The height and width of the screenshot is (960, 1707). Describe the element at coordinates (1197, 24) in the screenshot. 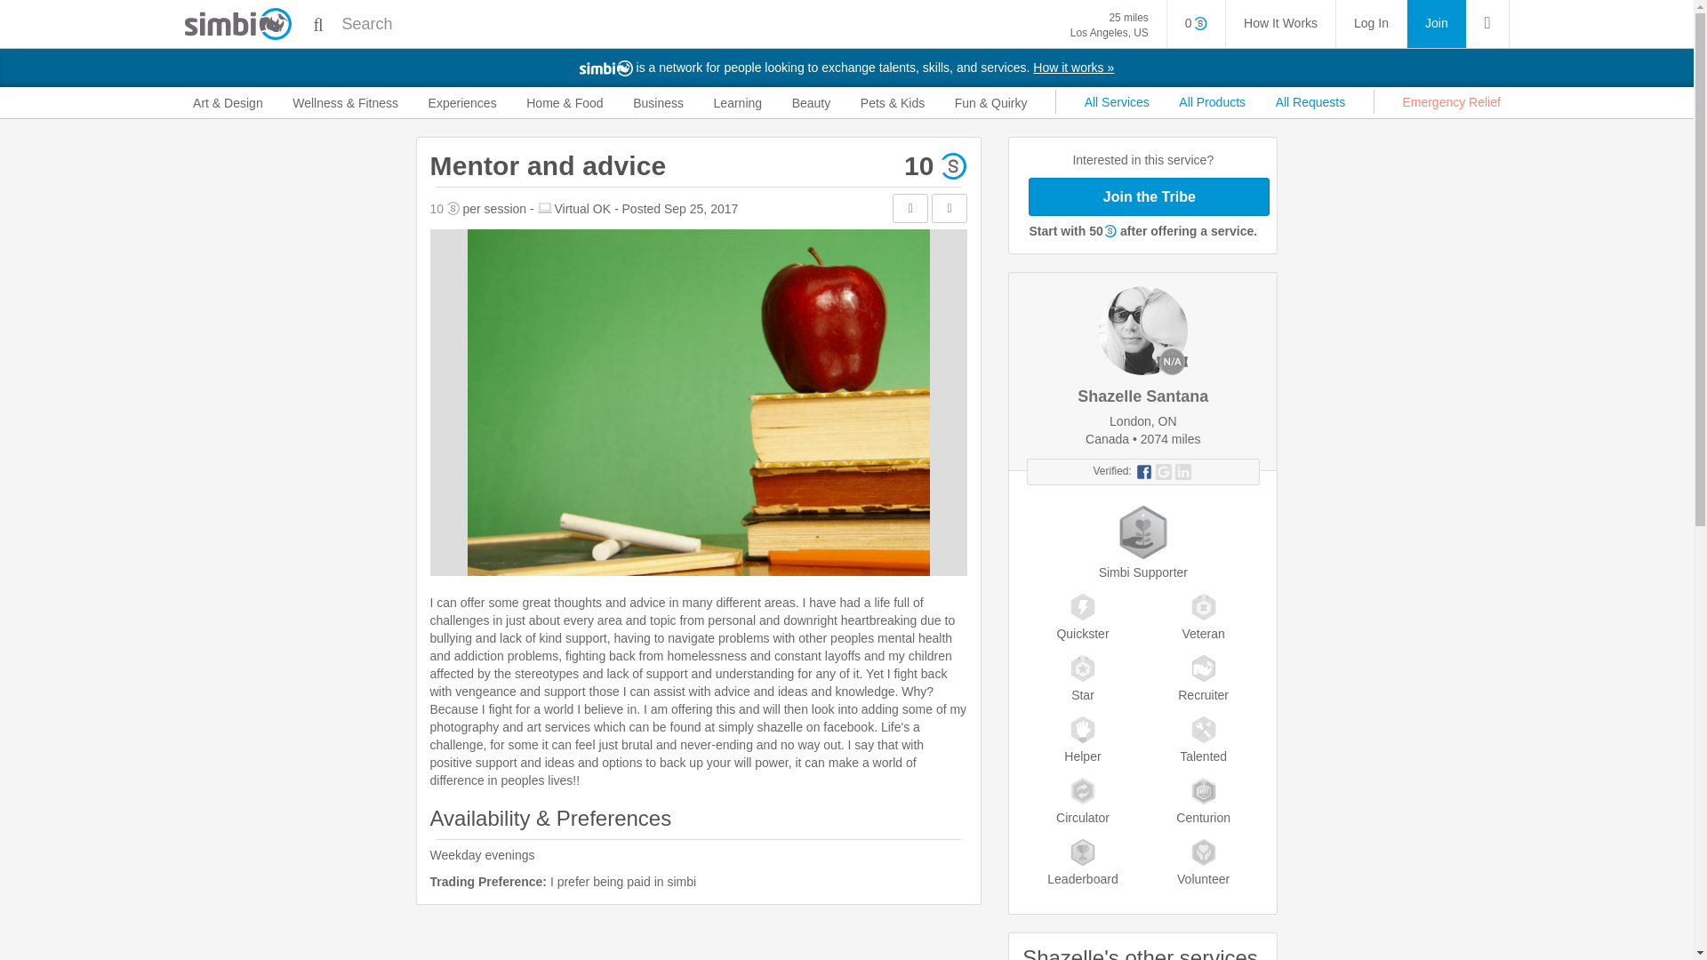

I see `0` at that location.